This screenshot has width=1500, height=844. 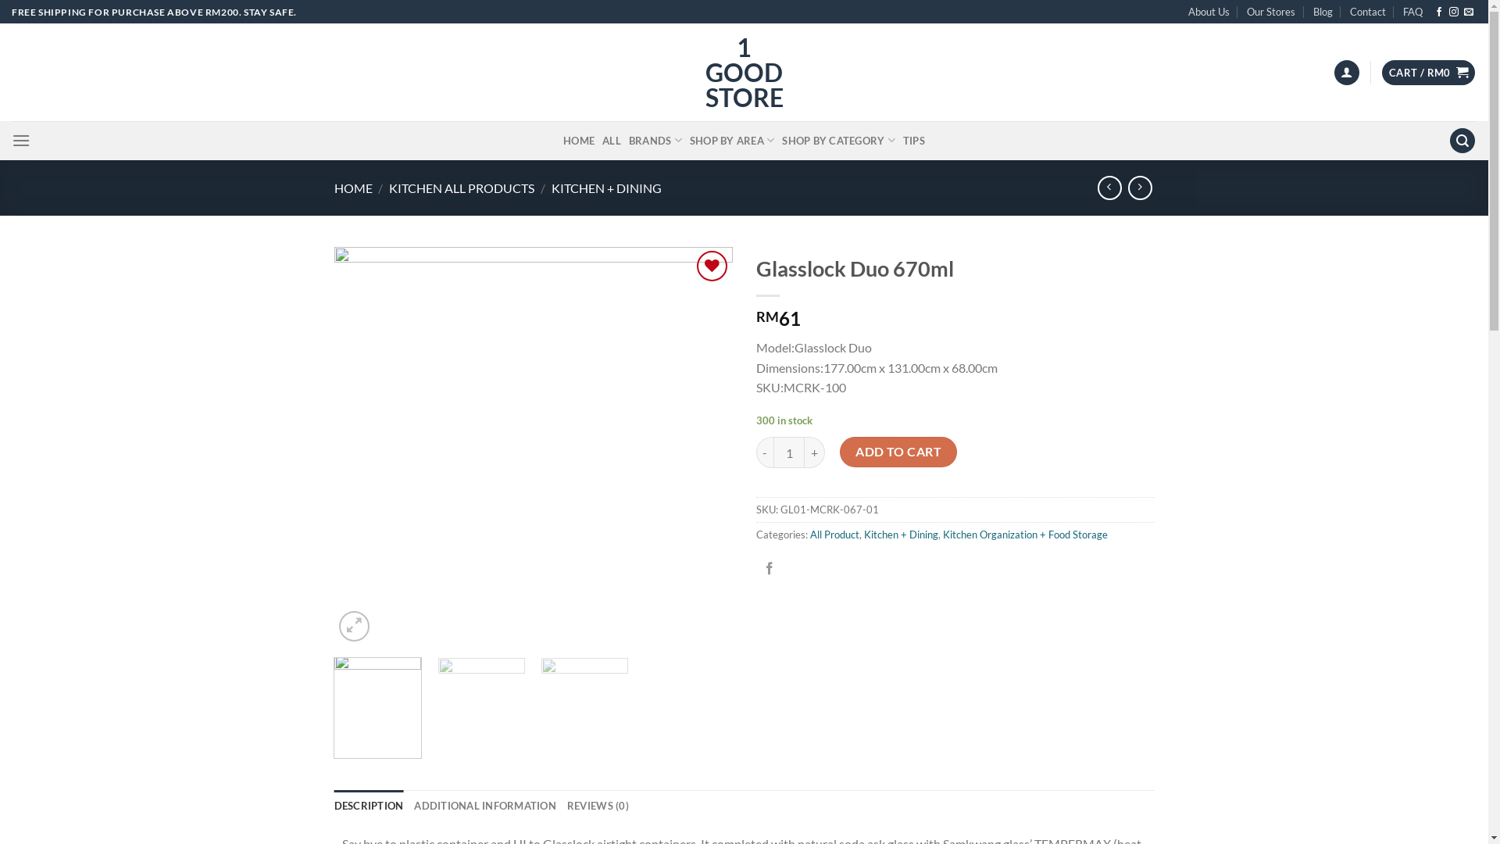 I want to click on 1 GOOD STORE, so click(x=744, y=73).